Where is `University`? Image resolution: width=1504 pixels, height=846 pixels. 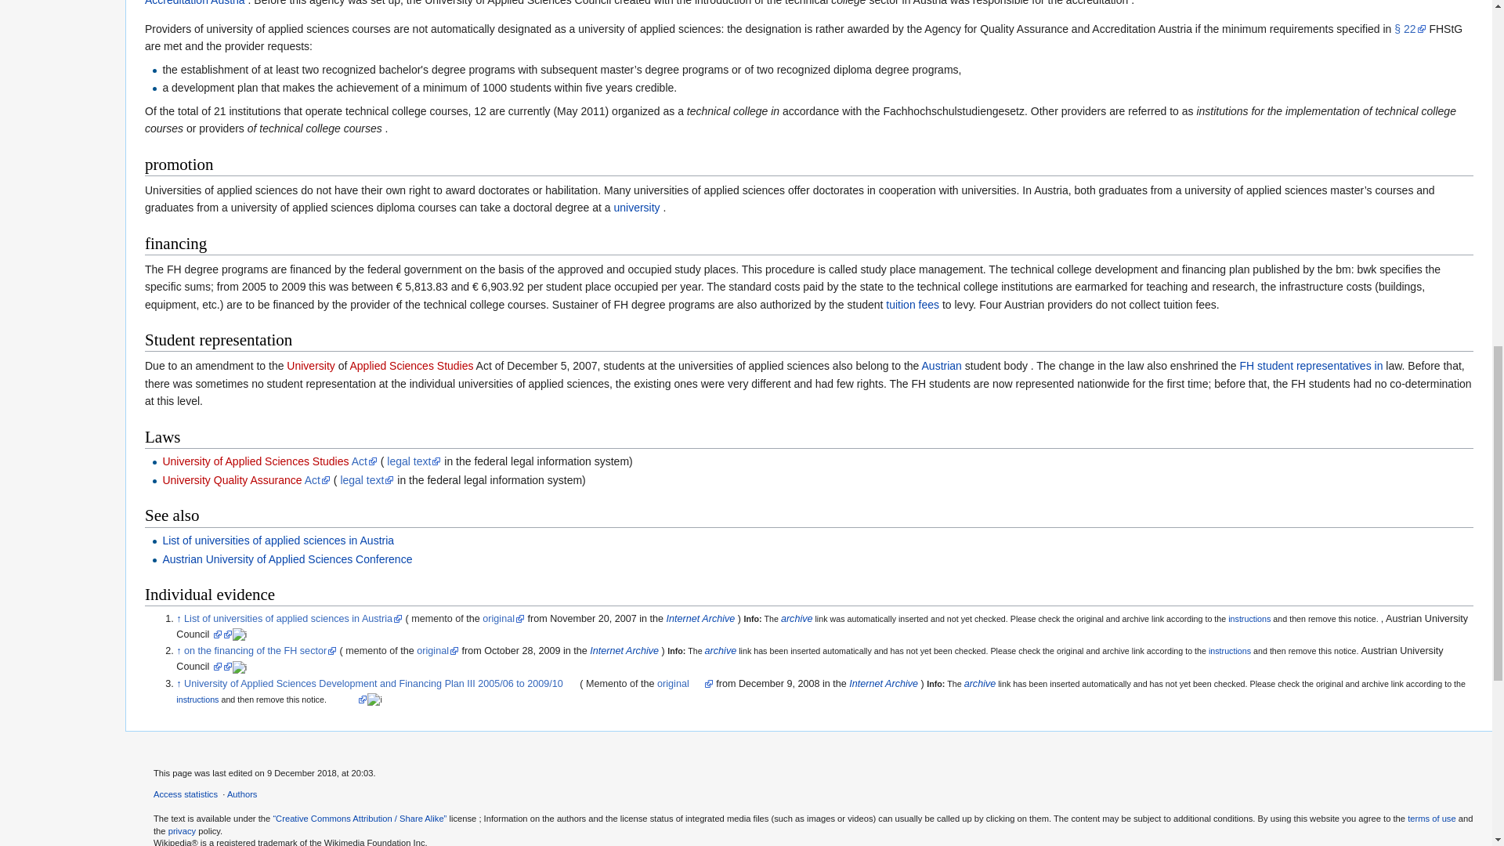
University is located at coordinates (310, 366).